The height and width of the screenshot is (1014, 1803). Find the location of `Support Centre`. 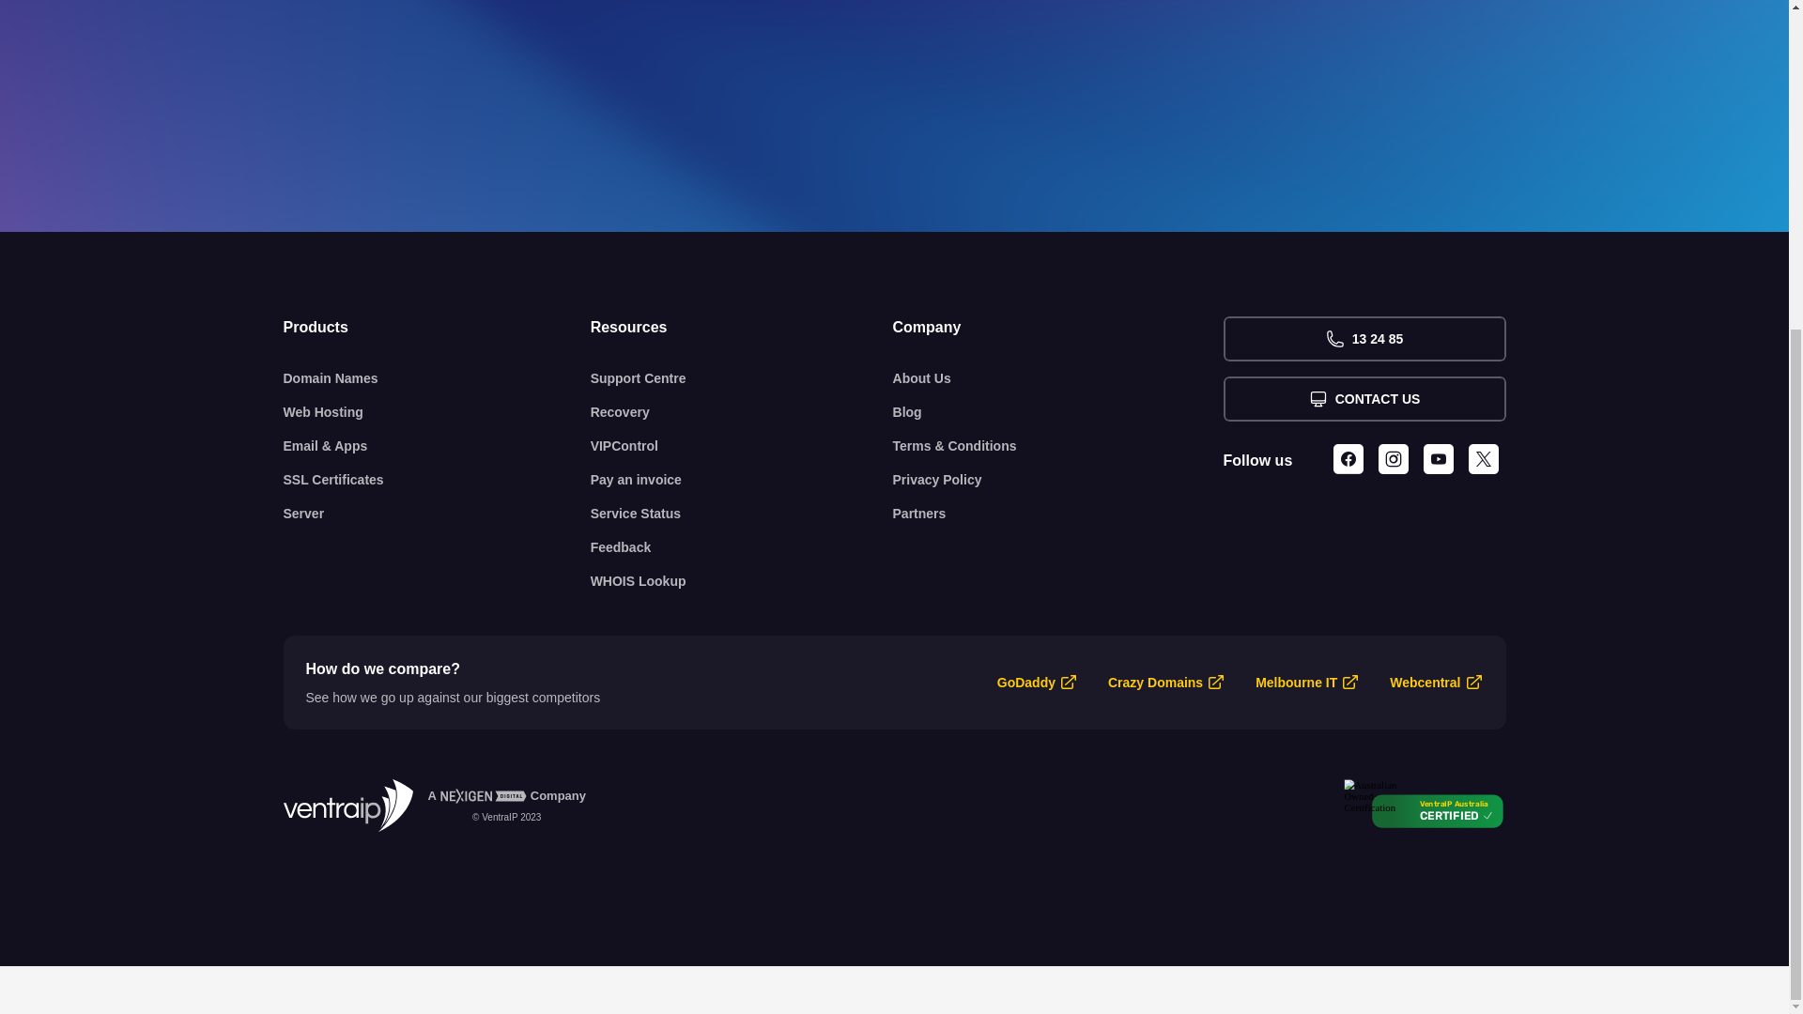

Support Centre is located at coordinates (742, 377).